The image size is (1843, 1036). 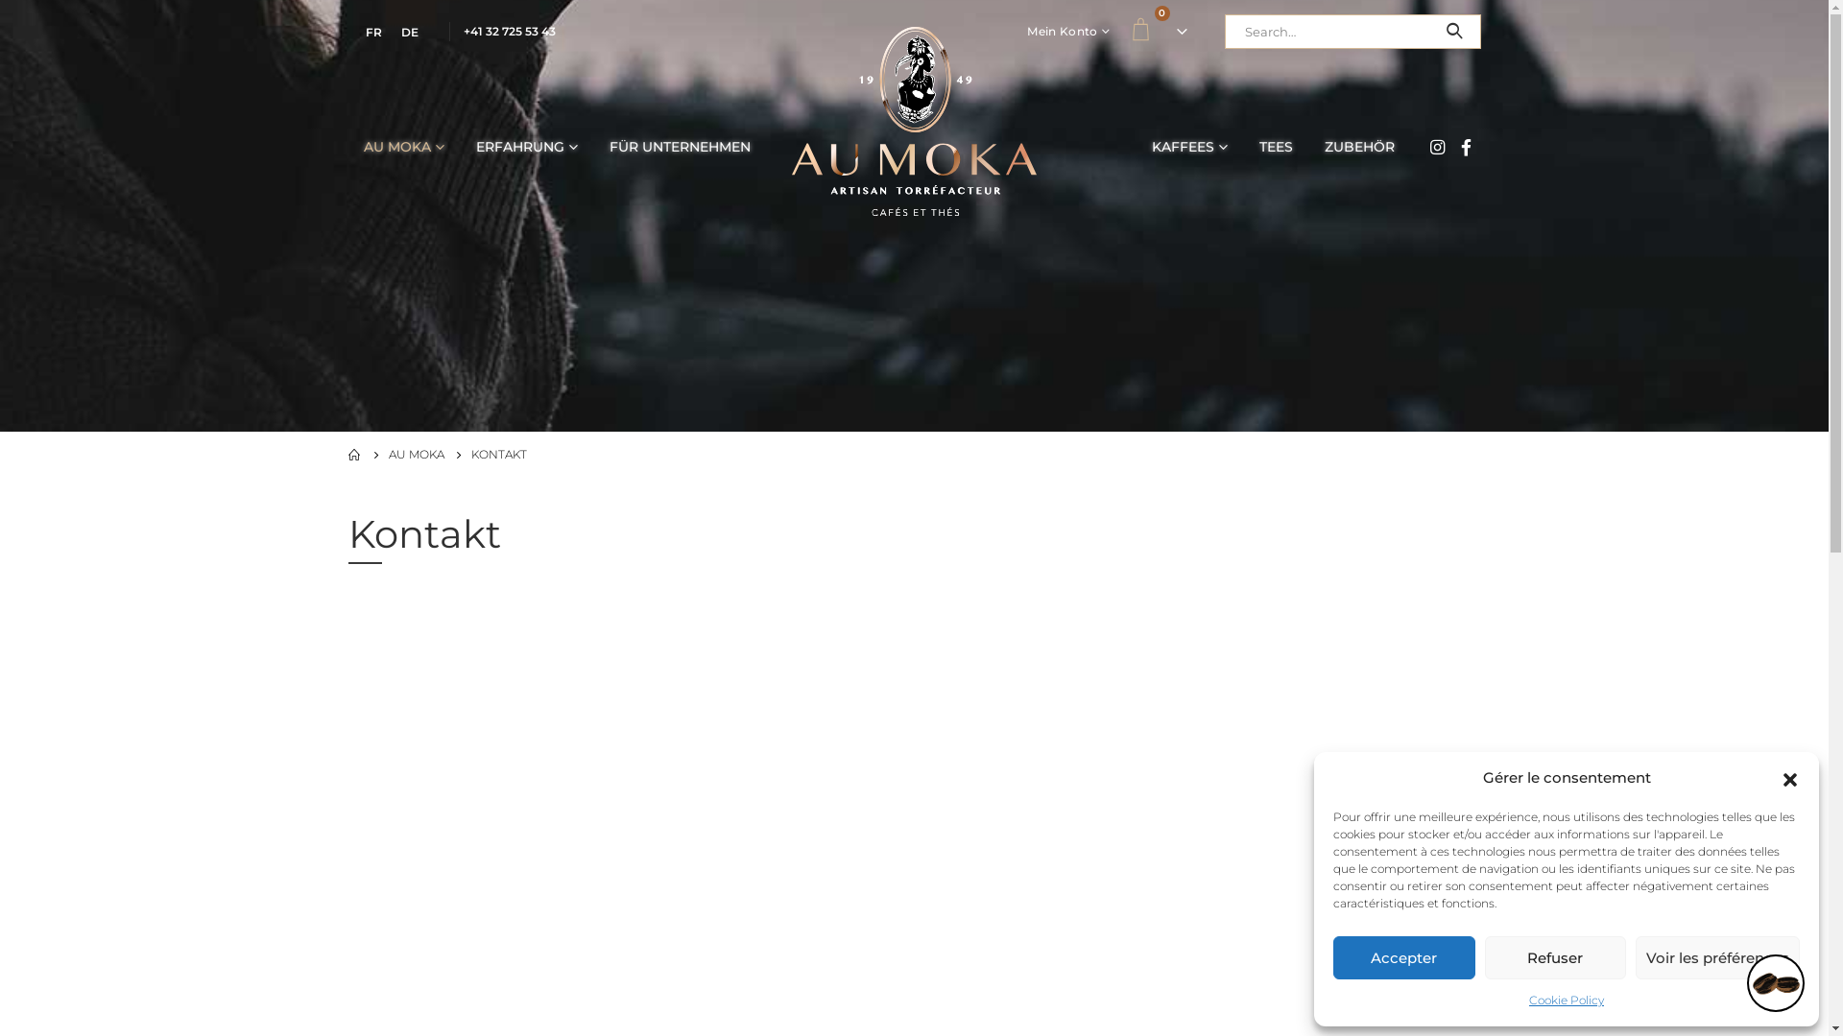 I want to click on Facebook, so click(x=1467, y=147).